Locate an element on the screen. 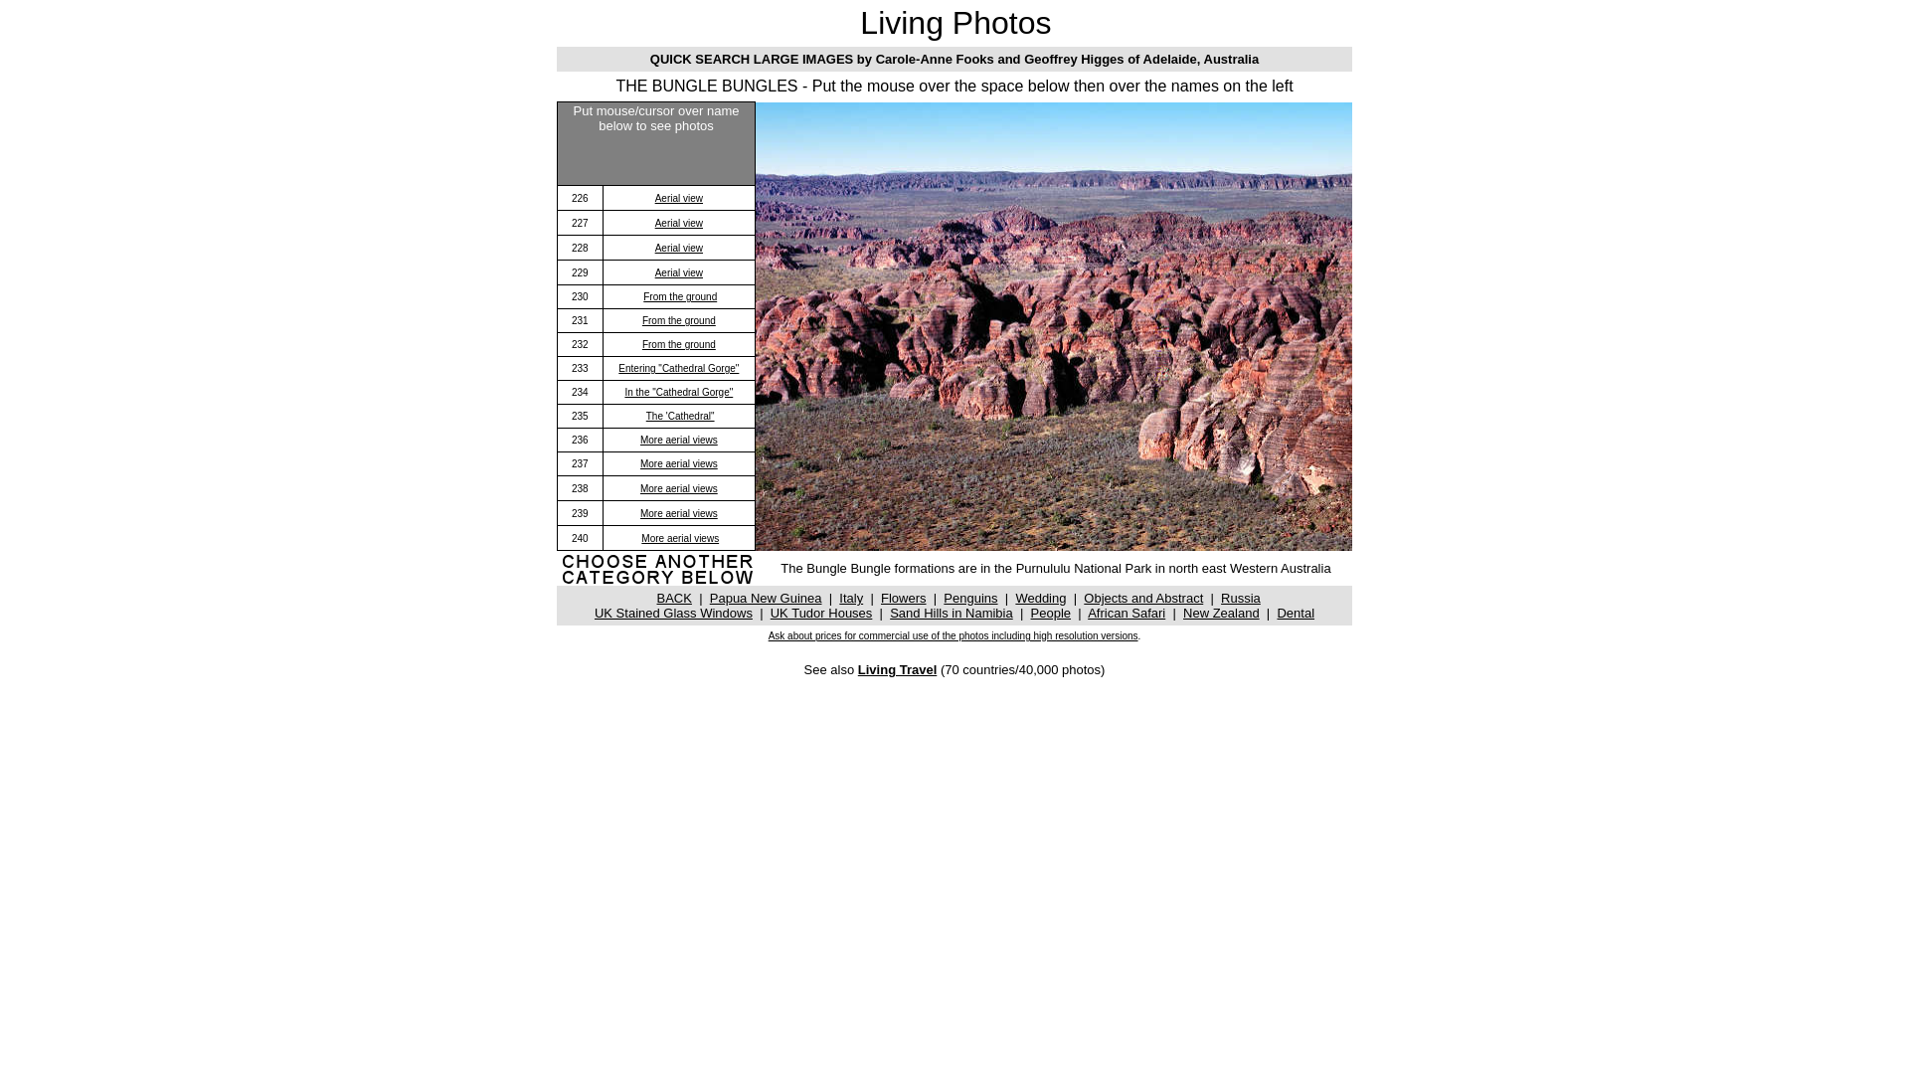  Wedding is located at coordinates (1040, 599).